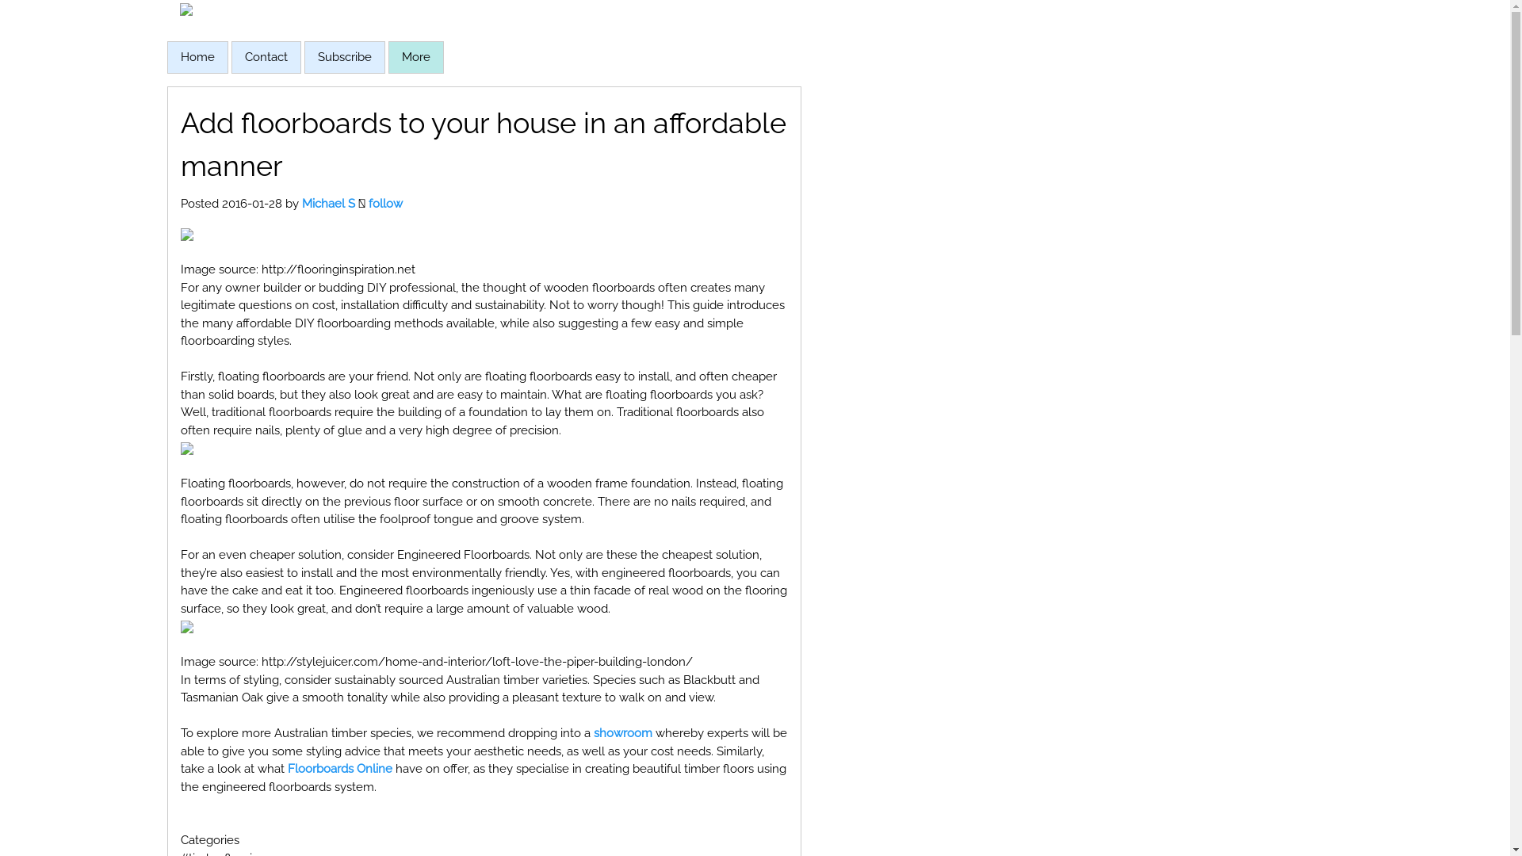 The width and height of the screenshot is (1522, 856). I want to click on showroom, so click(622, 733).